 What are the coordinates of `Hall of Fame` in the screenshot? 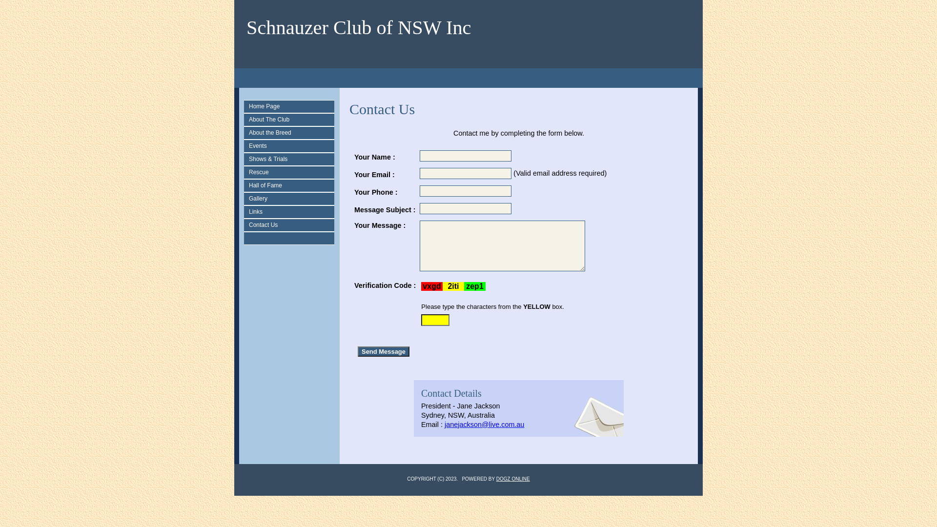 It's located at (292, 185).